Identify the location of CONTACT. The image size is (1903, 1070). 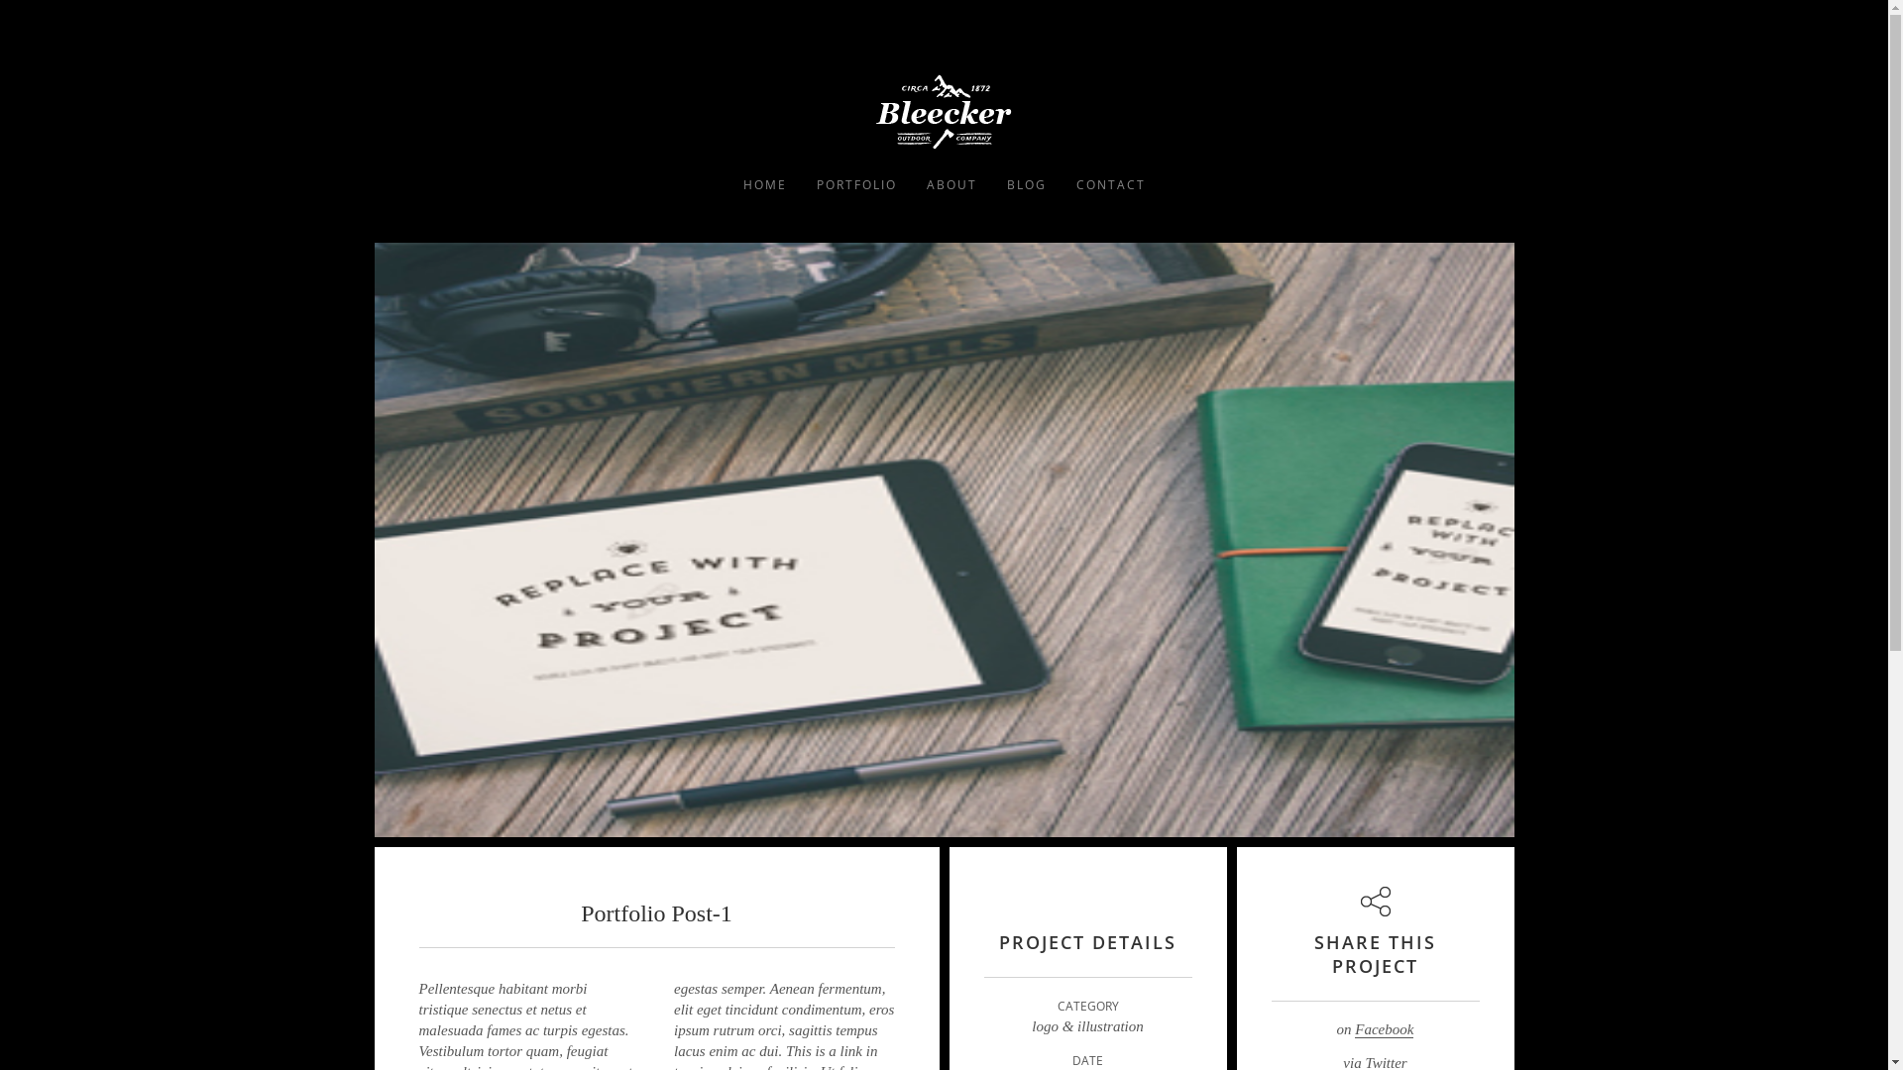
(1110, 184).